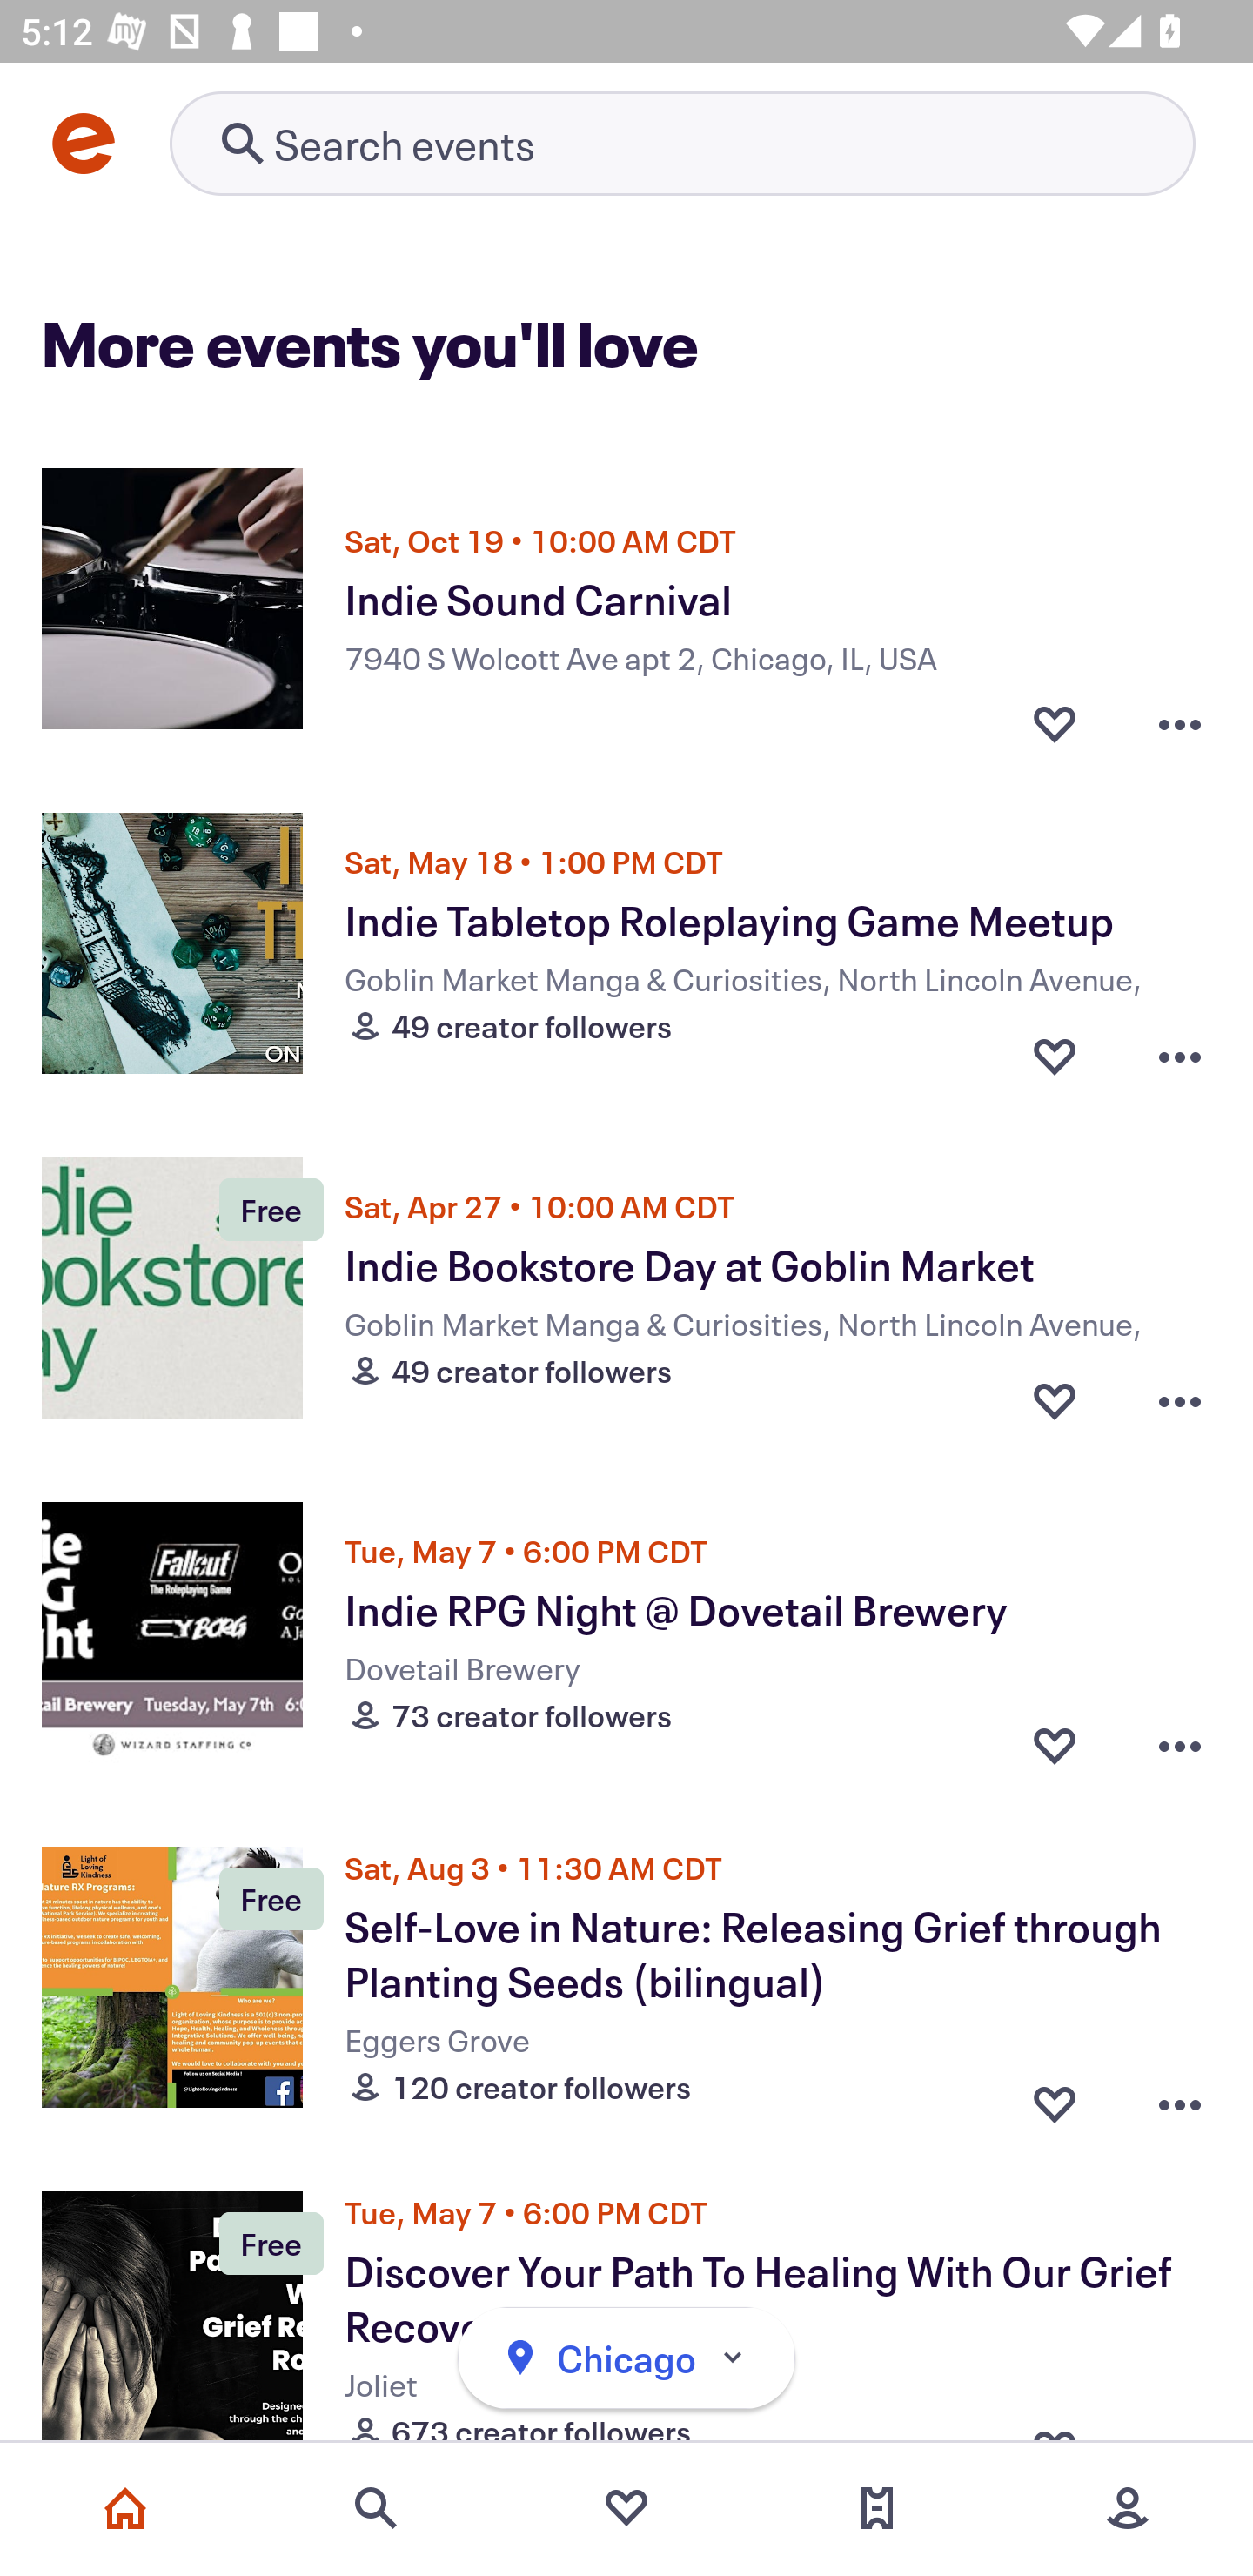  Describe the element at coordinates (1180, 1055) in the screenshot. I see `Overflow menu button` at that location.